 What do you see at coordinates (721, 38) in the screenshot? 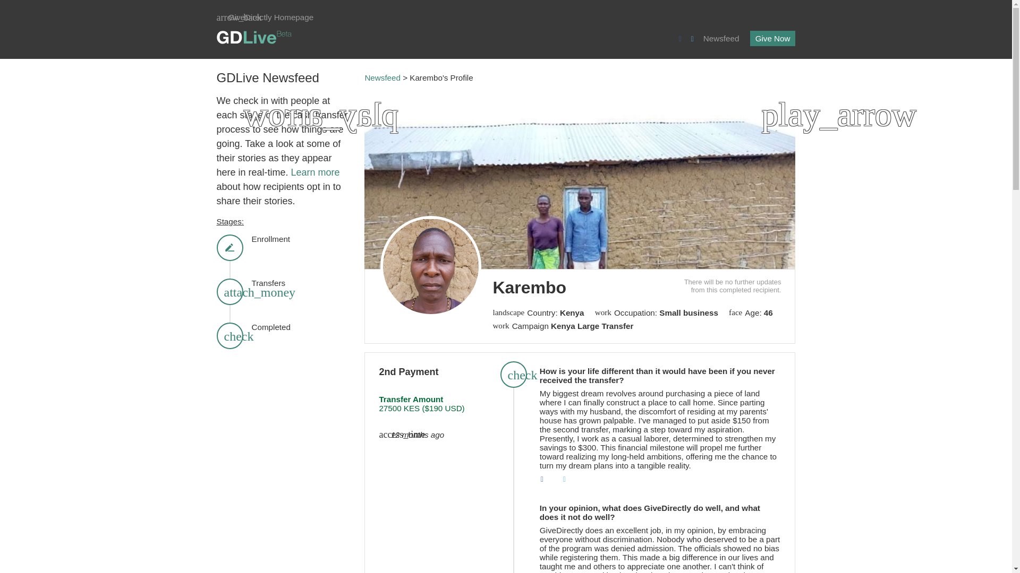
I see `Newsfeed` at bounding box center [721, 38].